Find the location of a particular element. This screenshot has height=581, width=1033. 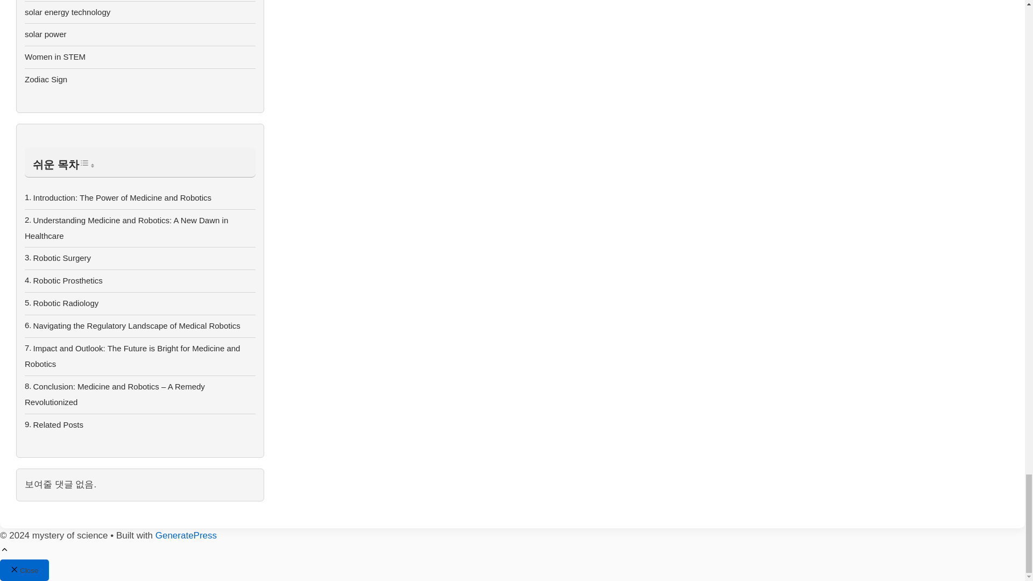

Robotic Surgery is located at coordinates (62, 258).